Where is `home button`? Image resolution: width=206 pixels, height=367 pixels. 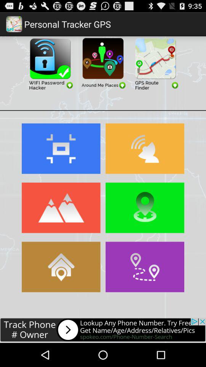 home button is located at coordinates (61, 267).